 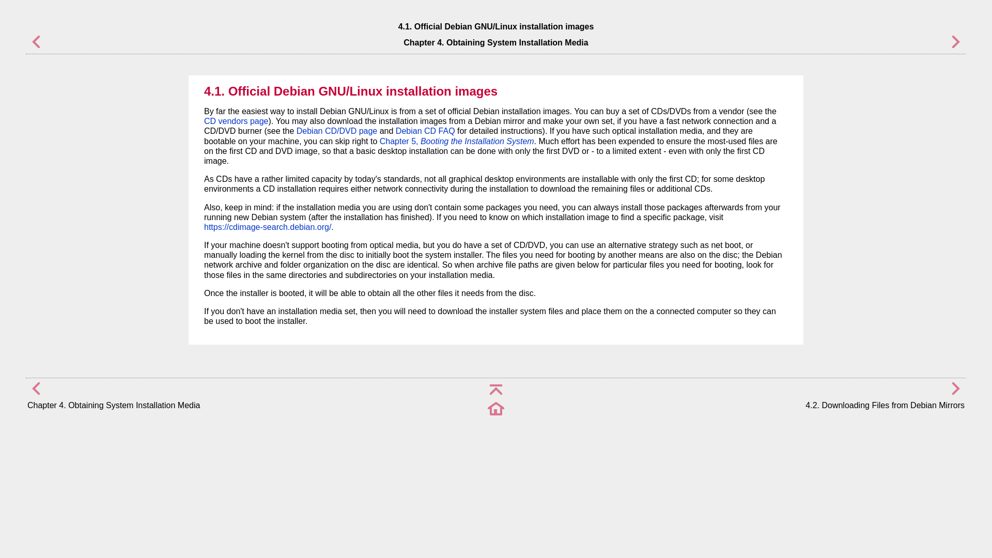 What do you see at coordinates (237, 121) in the screenshot?
I see `CD vendors page` at bounding box center [237, 121].